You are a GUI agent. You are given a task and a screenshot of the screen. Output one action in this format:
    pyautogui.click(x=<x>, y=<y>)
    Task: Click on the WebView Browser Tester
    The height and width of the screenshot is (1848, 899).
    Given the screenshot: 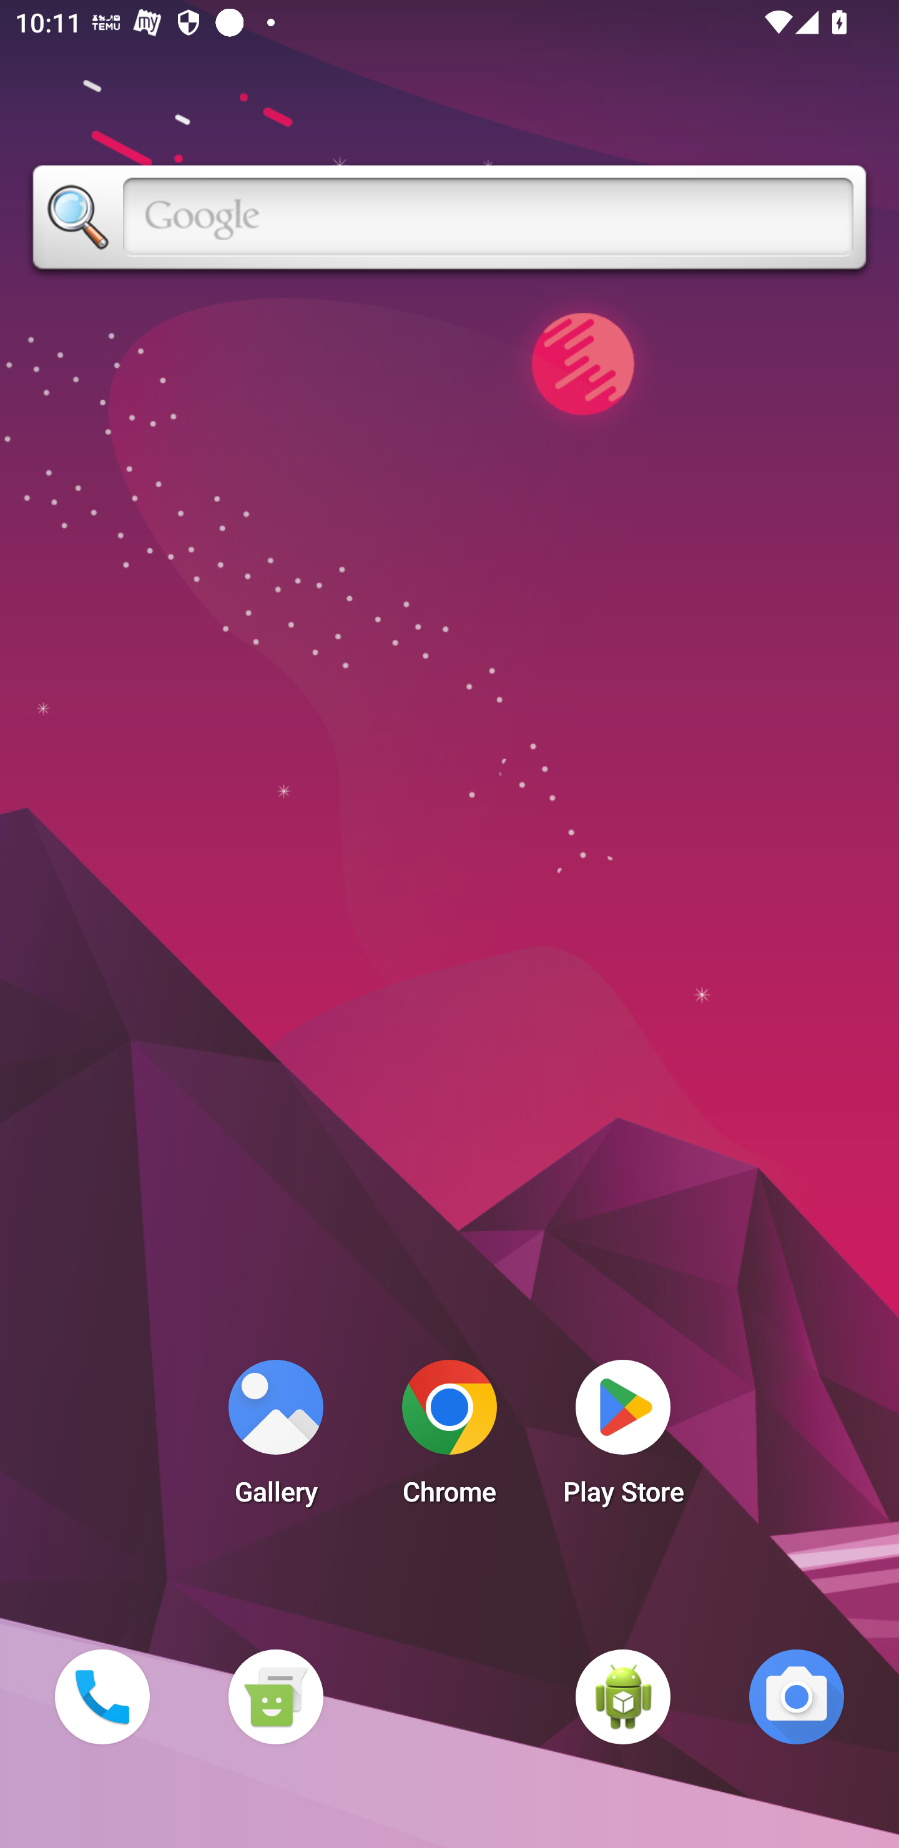 What is the action you would take?
    pyautogui.click(x=623, y=1696)
    